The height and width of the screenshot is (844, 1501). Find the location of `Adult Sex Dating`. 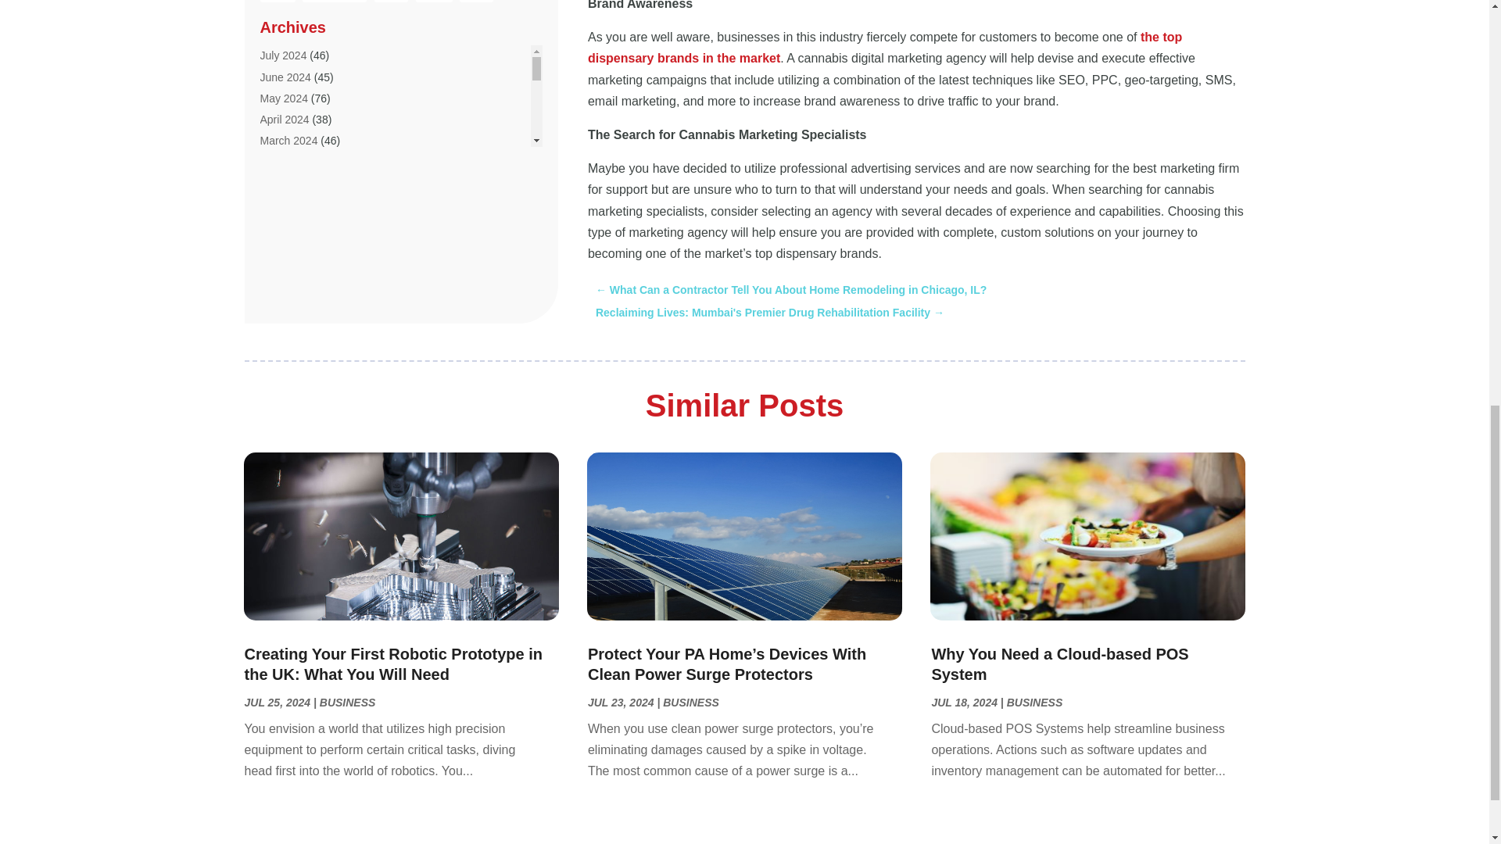

Adult Sex Dating is located at coordinates (300, 17).